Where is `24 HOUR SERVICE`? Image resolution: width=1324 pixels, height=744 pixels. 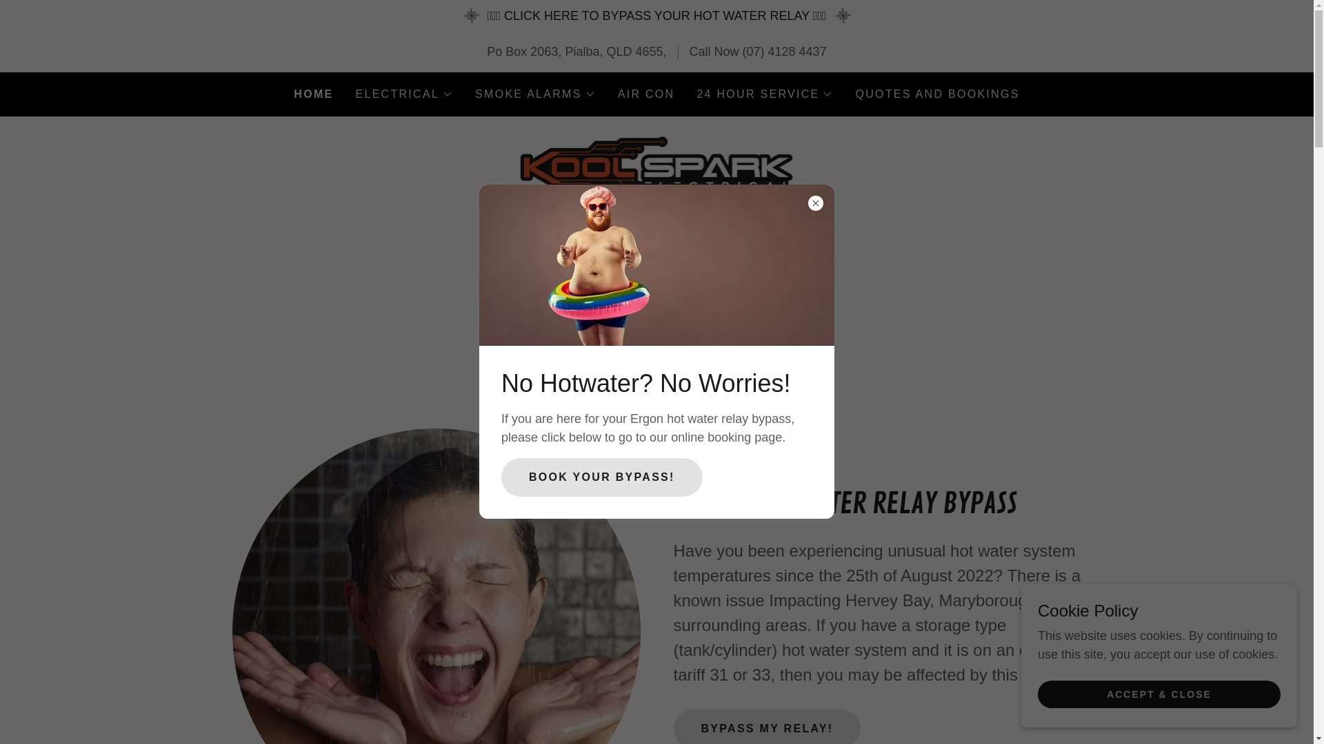 24 HOUR SERVICE is located at coordinates (764, 94).